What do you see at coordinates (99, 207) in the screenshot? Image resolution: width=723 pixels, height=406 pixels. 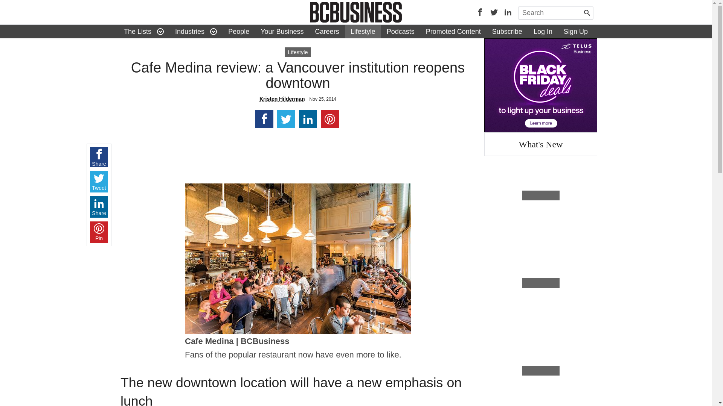 I see `Share` at bounding box center [99, 207].